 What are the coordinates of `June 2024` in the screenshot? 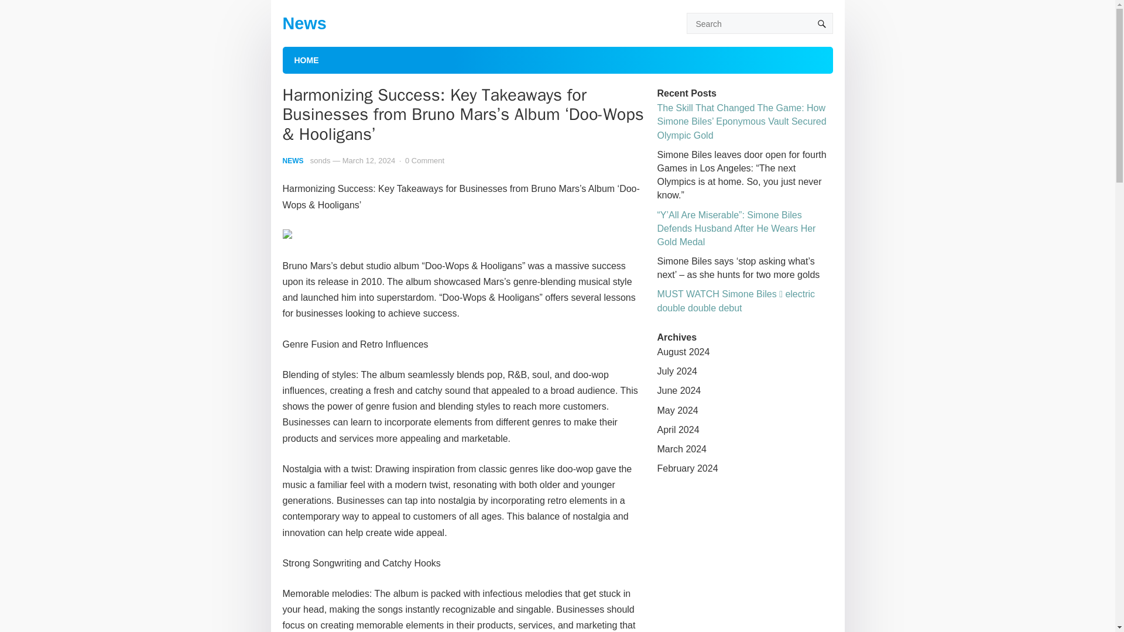 It's located at (678, 390).